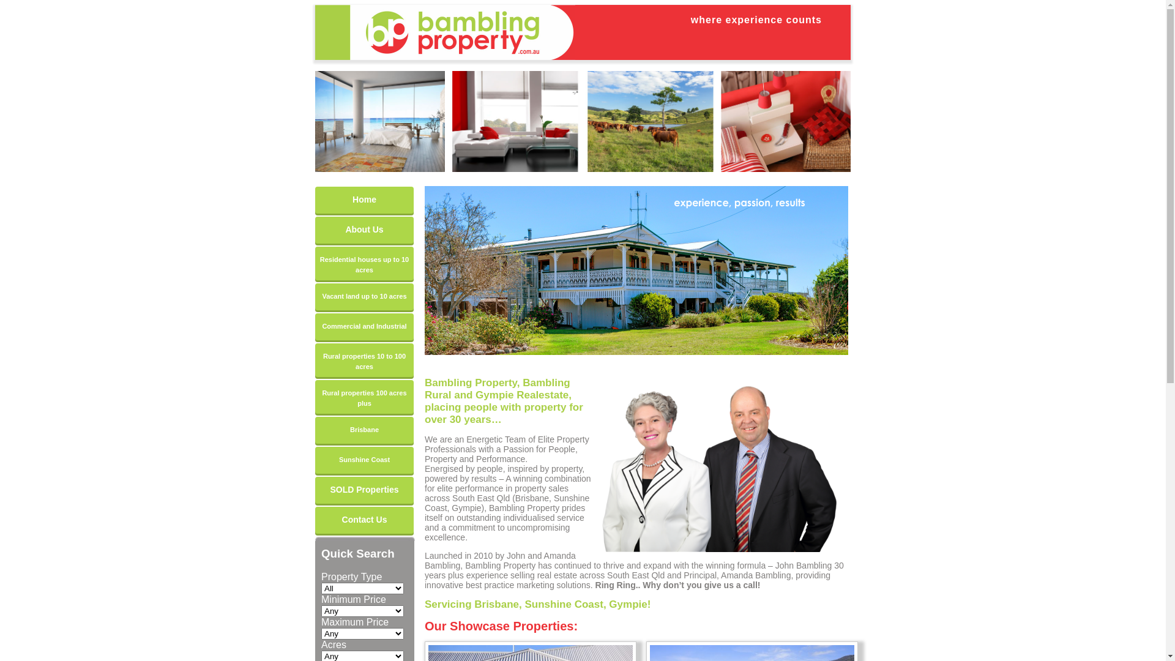  Describe the element at coordinates (365, 430) in the screenshot. I see `Brisbane` at that location.